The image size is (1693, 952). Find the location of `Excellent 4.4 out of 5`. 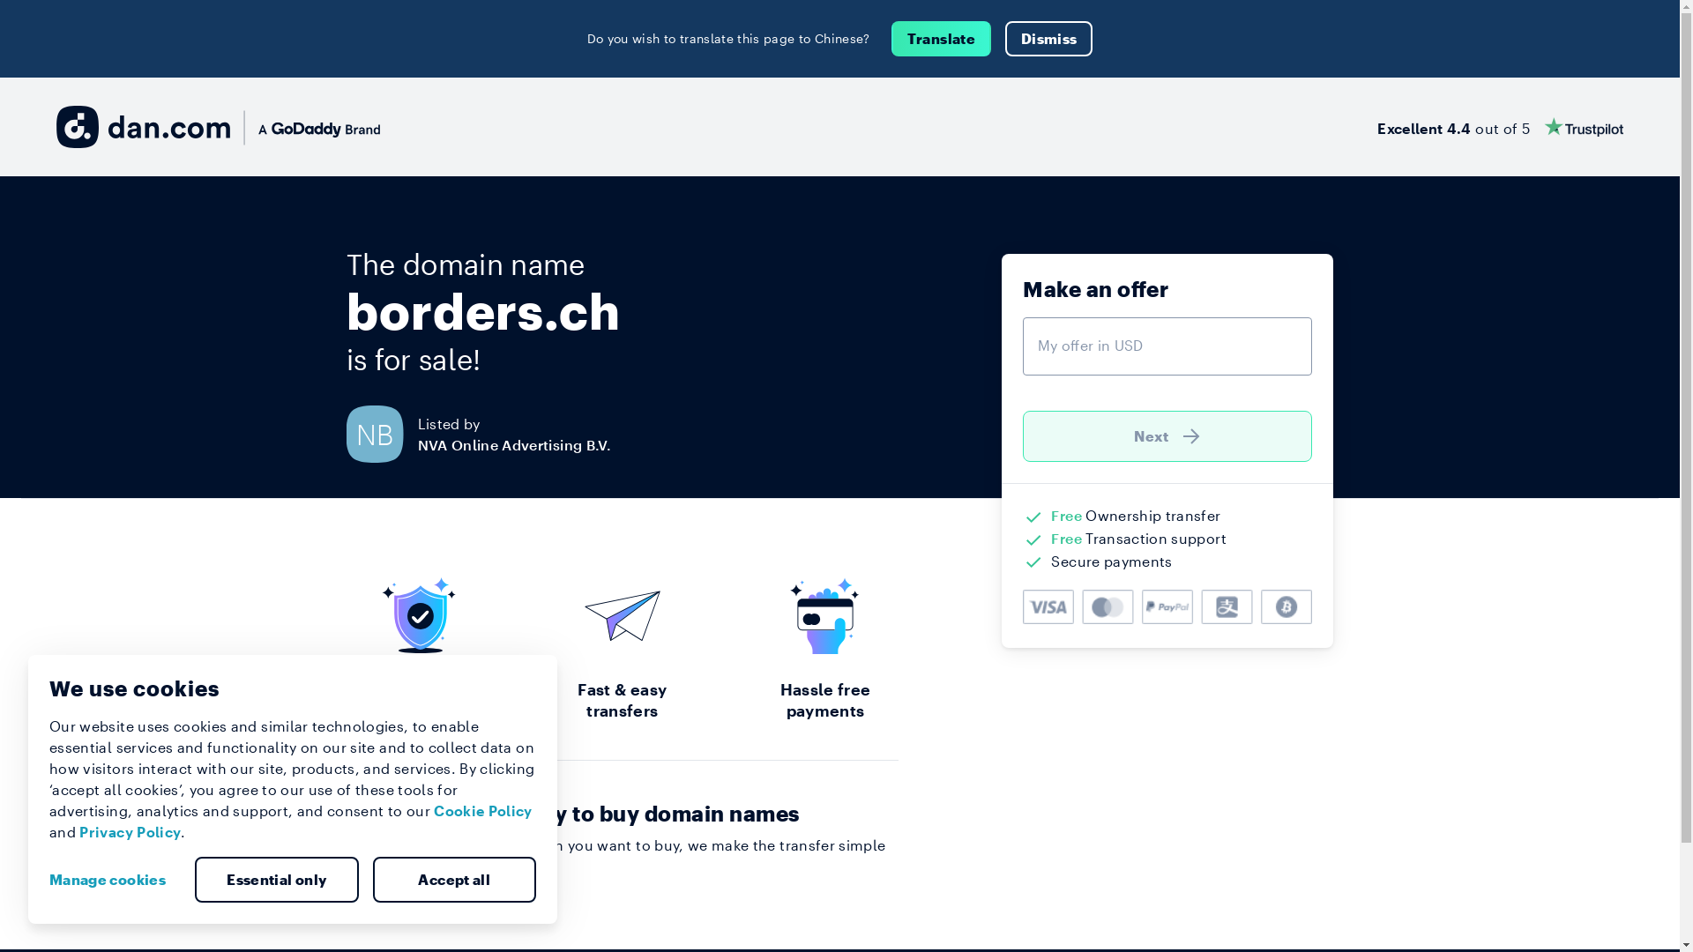

Excellent 4.4 out of 5 is located at coordinates (1501, 127).